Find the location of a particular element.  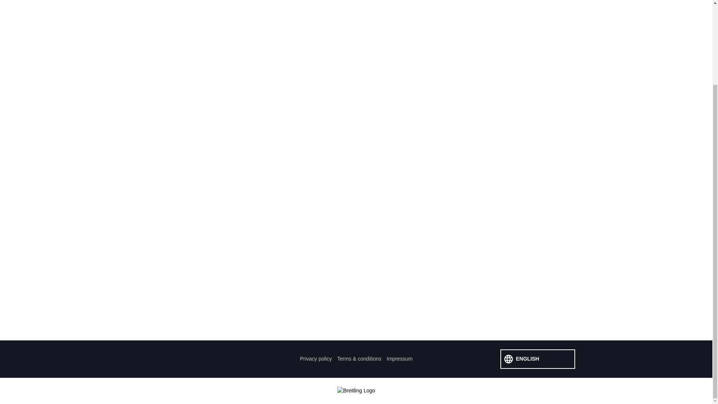

Privacy policy is located at coordinates (316, 358).